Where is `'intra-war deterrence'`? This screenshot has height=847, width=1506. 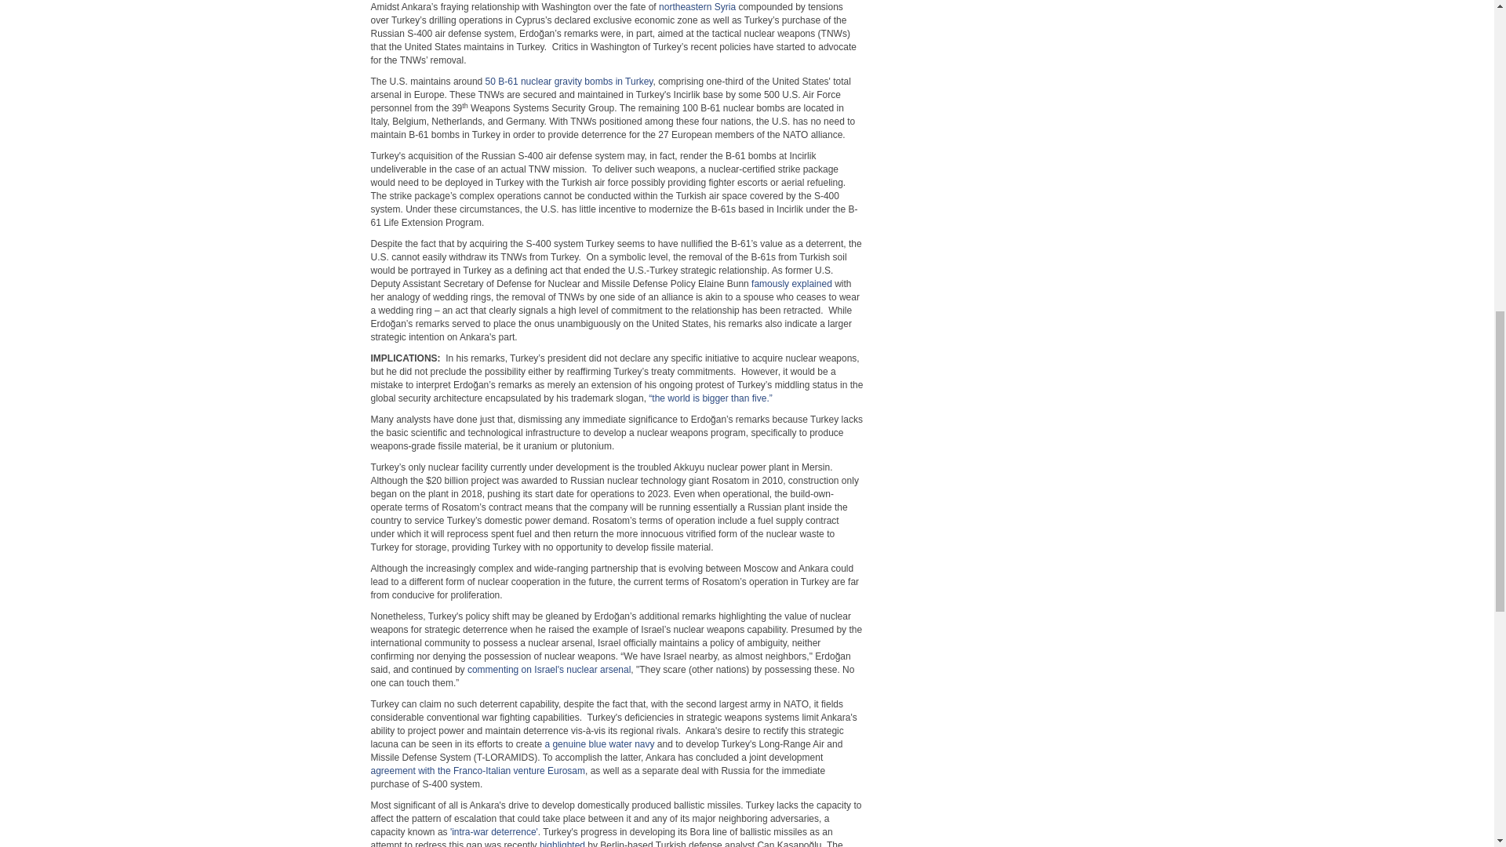 'intra-war deterrence' is located at coordinates (494, 832).